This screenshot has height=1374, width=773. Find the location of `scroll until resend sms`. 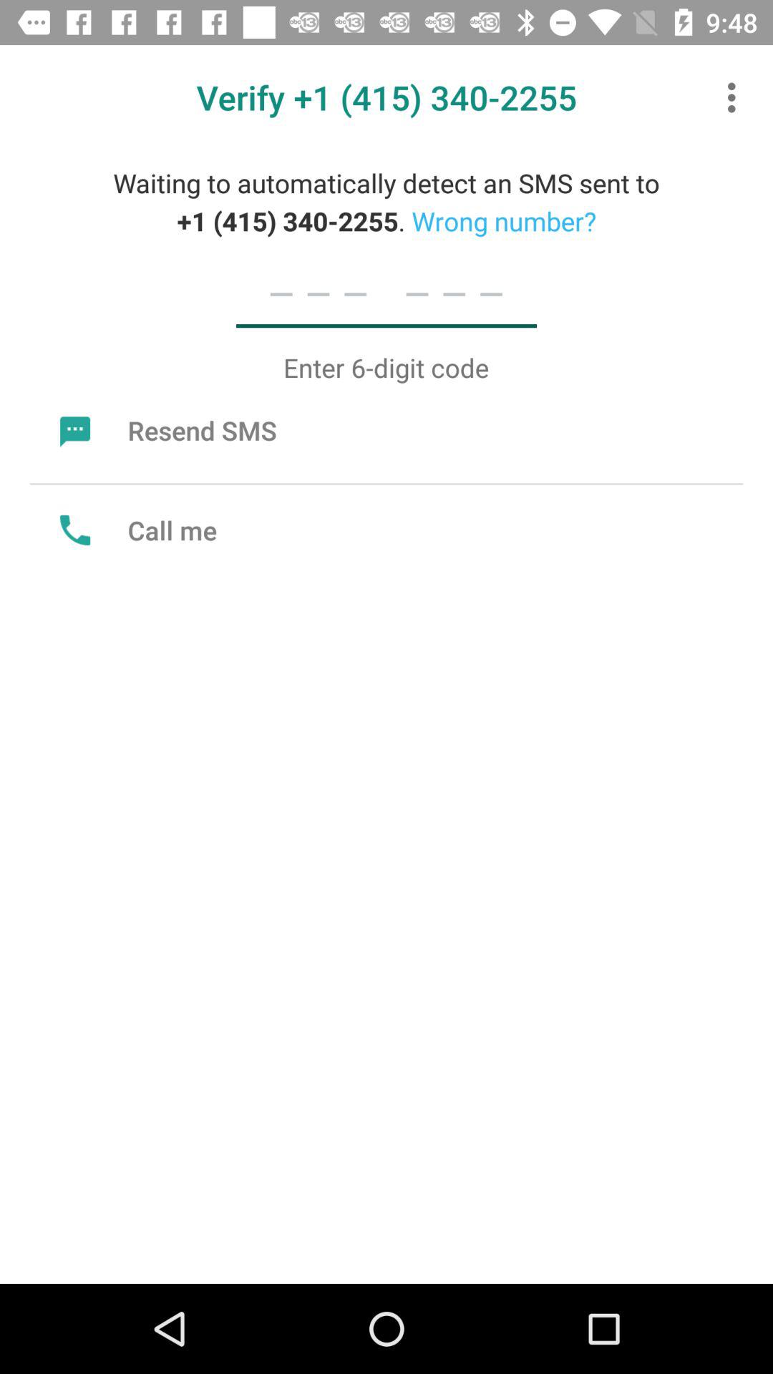

scroll until resend sms is located at coordinates (165, 430).